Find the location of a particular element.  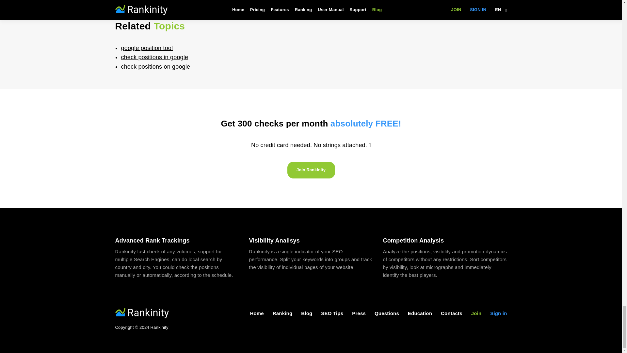

SEO Tips is located at coordinates (332, 313).